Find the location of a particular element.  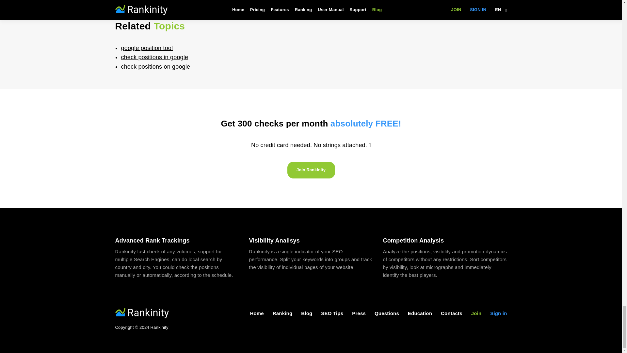

SEO Tips is located at coordinates (332, 313).